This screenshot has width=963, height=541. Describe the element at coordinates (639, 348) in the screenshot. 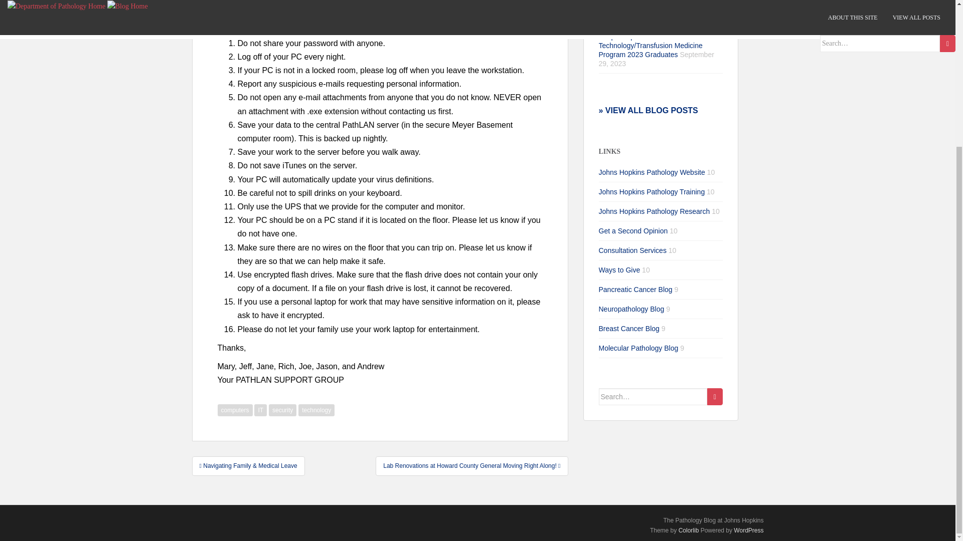

I see `Molecular Pathology Blog` at that location.